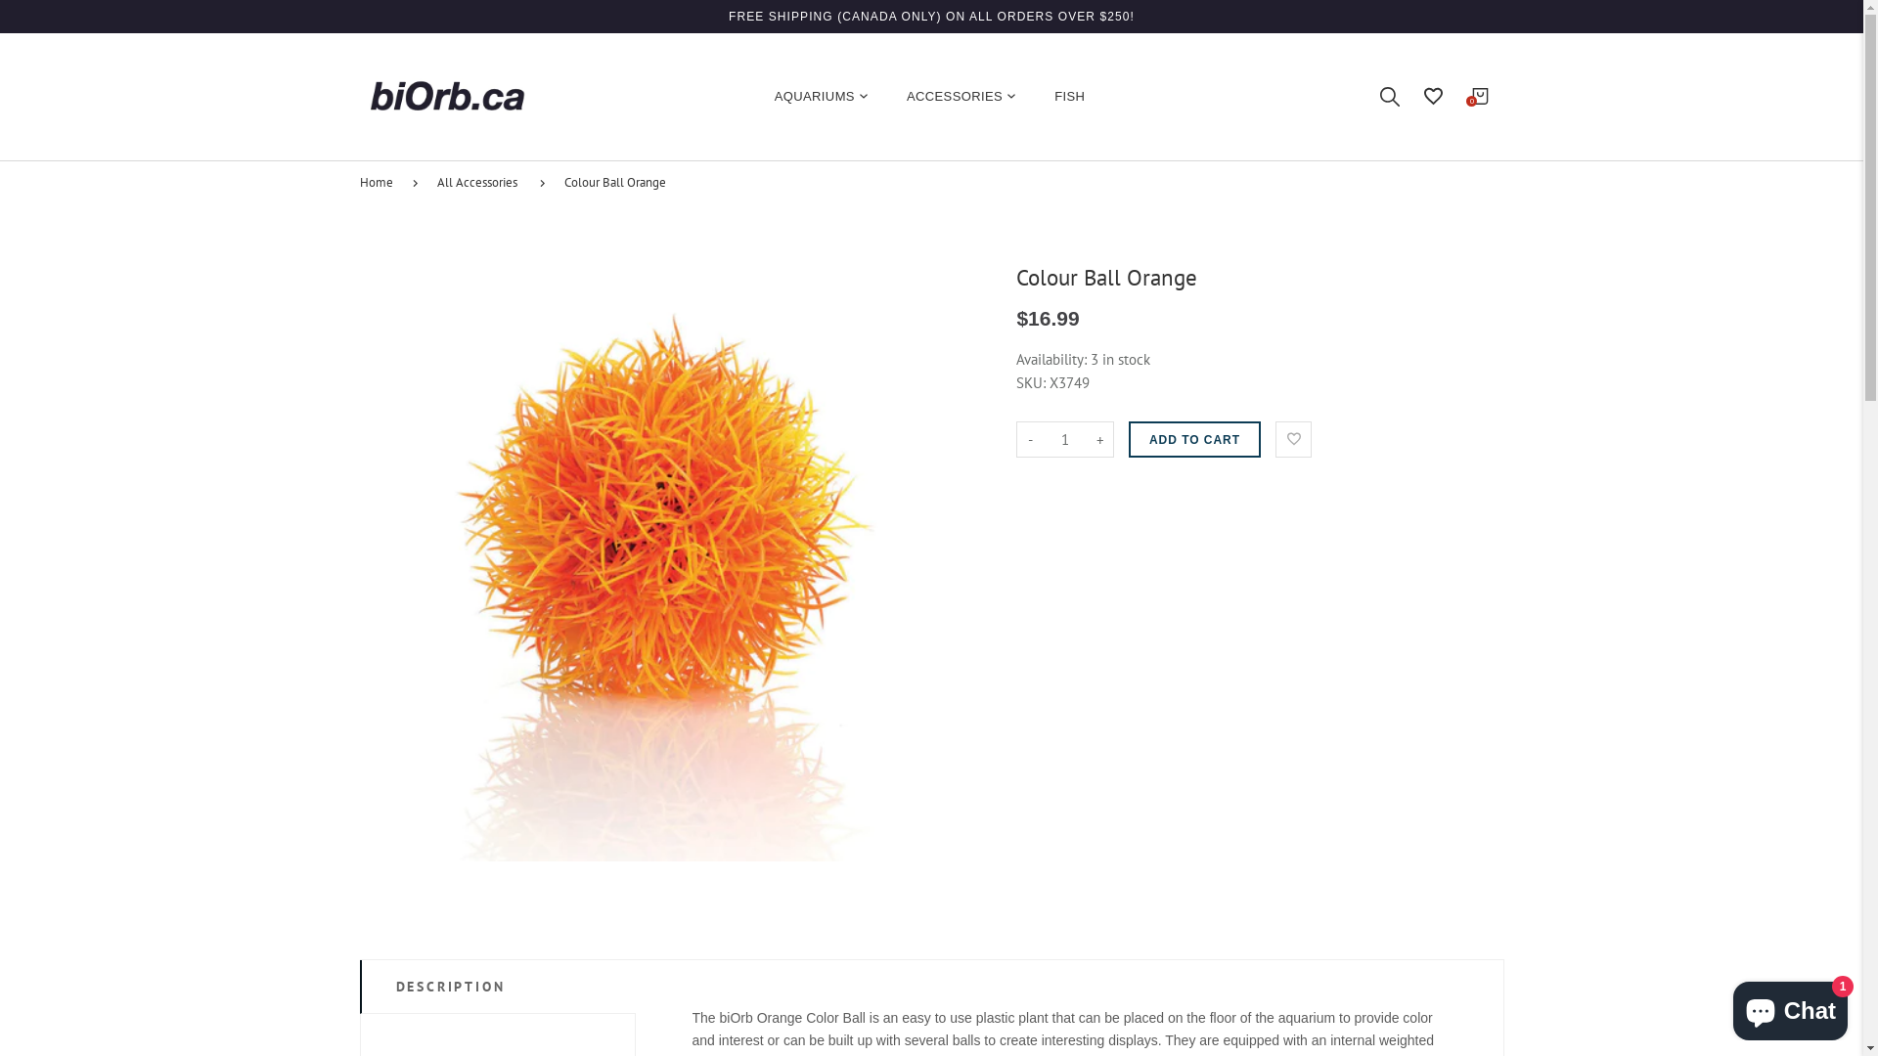 This screenshot has height=1056, width=1878. What do you see at coordinates (1481, 96) in the screenshot?
I see `0` at bounding box center [1481, 96].